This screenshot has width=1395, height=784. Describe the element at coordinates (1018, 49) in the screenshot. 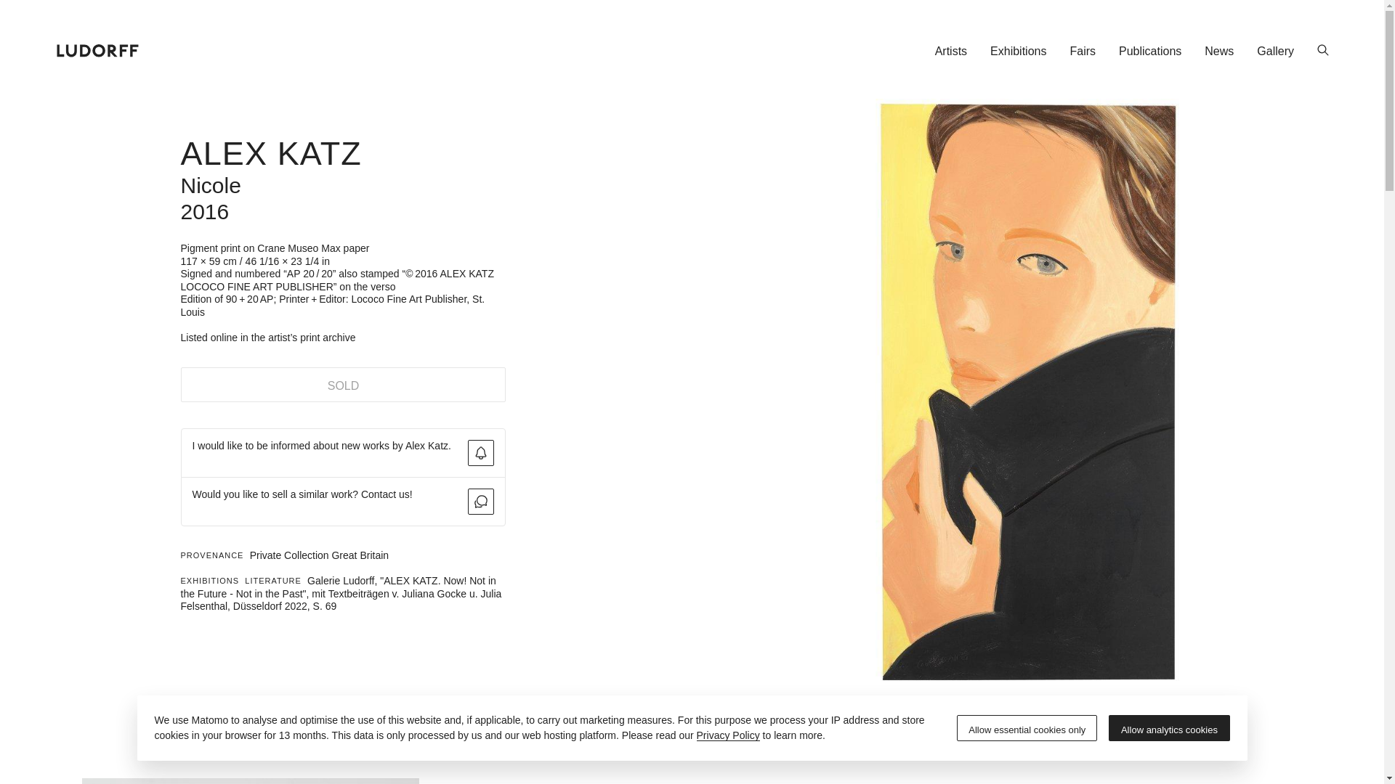

I see `Exhibitions` at that location.